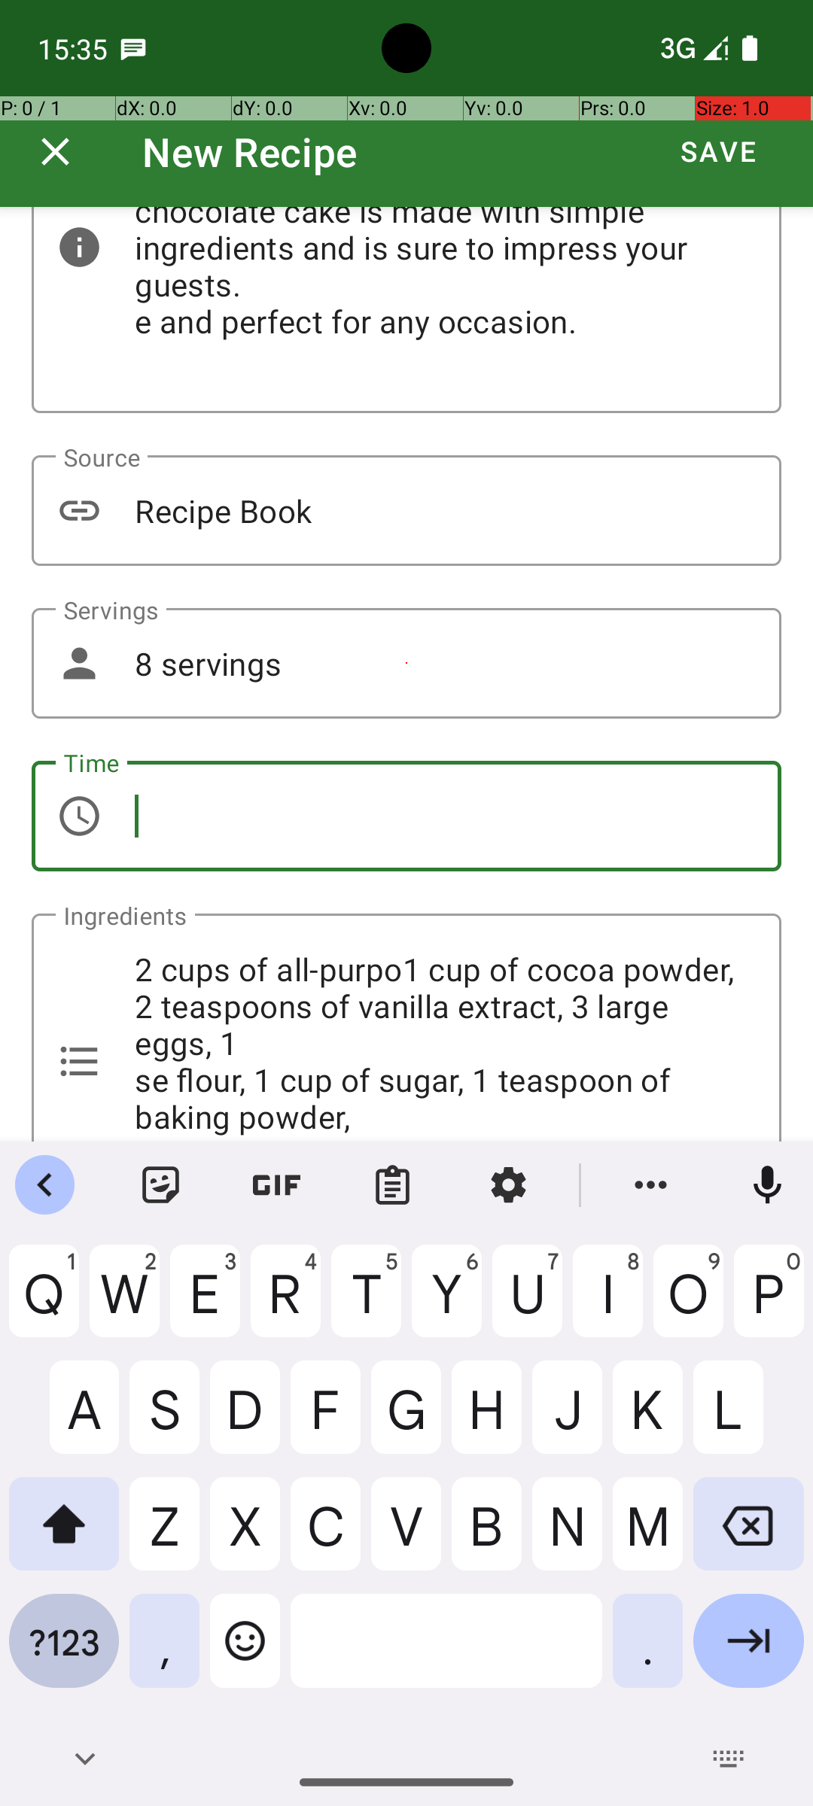 The height and width of the screenshot is (1806, 813). I want to click on 2 cups of all-purpo1 cup of cocoa powder, 2 teaspoons of vanilla extract, 3 large eggs, 1
se flour, 1 cup of sugar, 1 teaspoon of baking powder,
, so click(406, 1028).